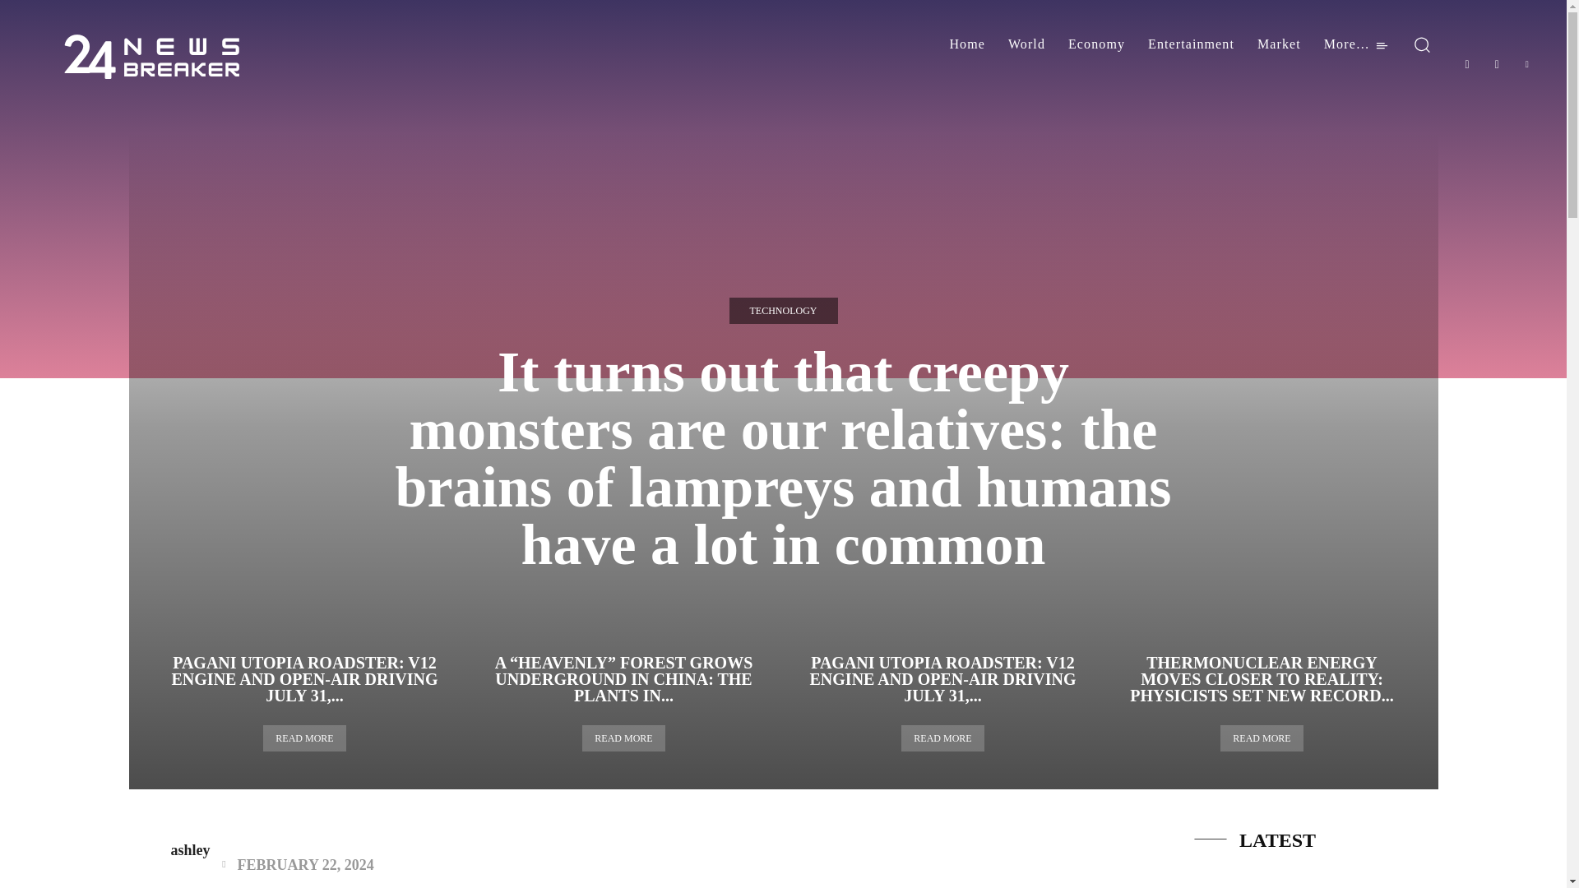 Image resolution: width=1579 pixels, height=888 pixels. Describe the element at coordinates (1497, 64) in the screenshot. I see `Instagram` at that location.